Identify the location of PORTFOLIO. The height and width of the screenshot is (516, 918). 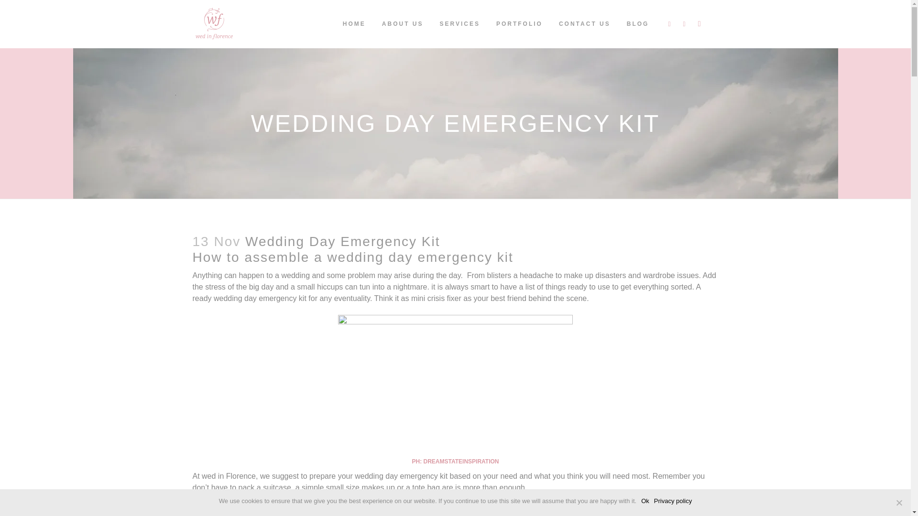
(519, 24).